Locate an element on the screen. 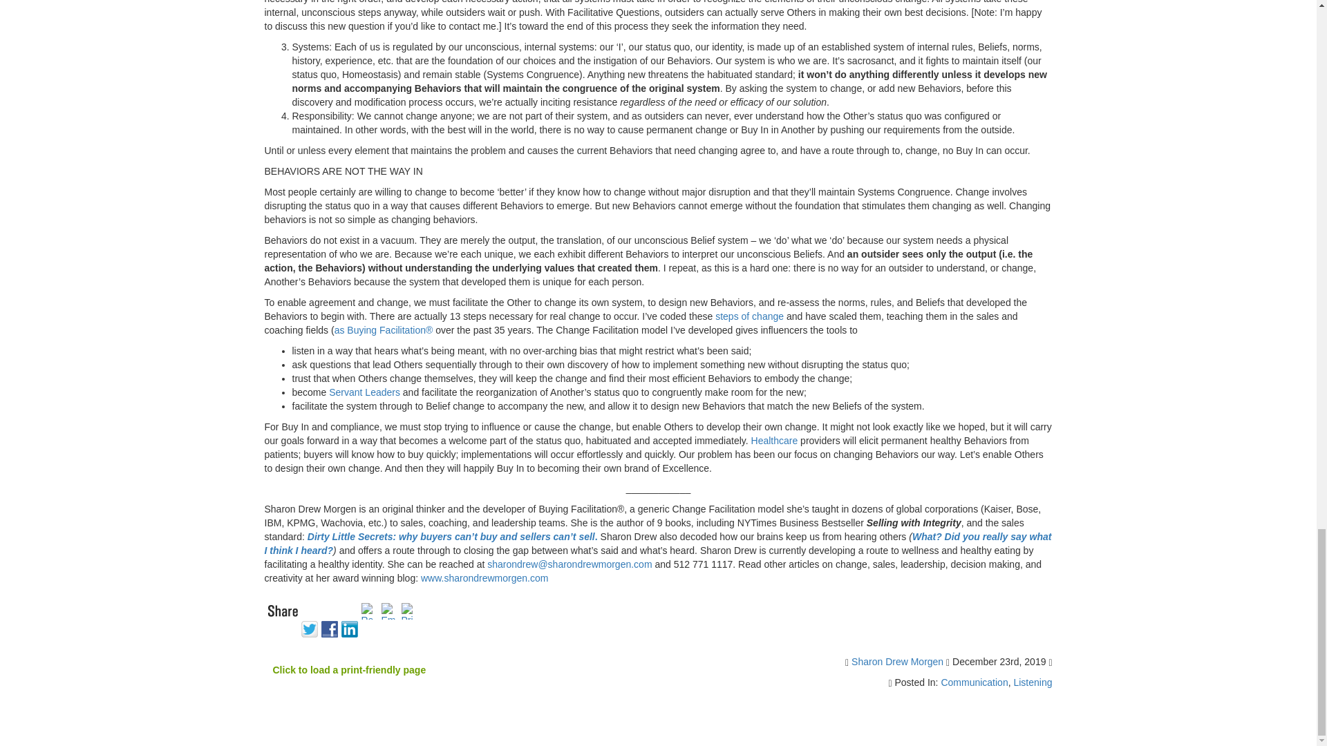 This screenshot has height=746, width=1327. Healthcare is located at coordinates (774, 440).